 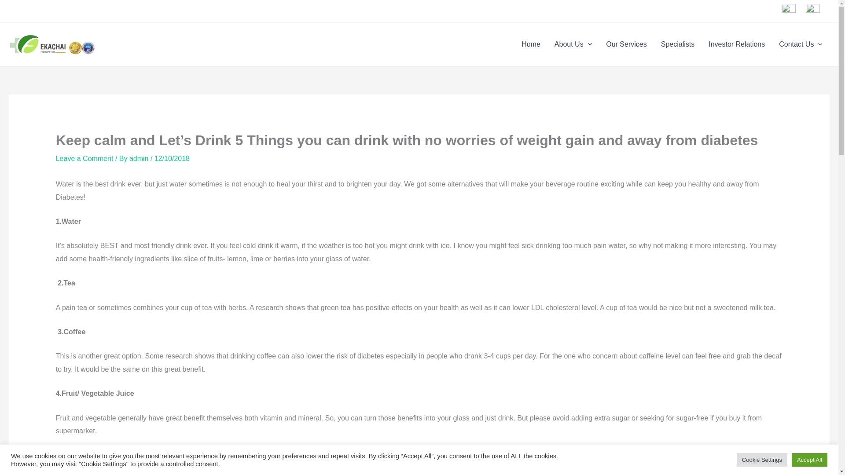 What do you see at coordinates (531, 44) in the screenshot?
I see `Home` at bounding box center [531, 44].